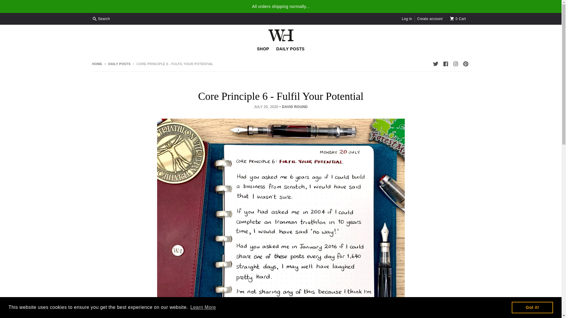  Describe the element at coordinates (458, 19) in the screenshot. I see `Back to the homepage` at that location.